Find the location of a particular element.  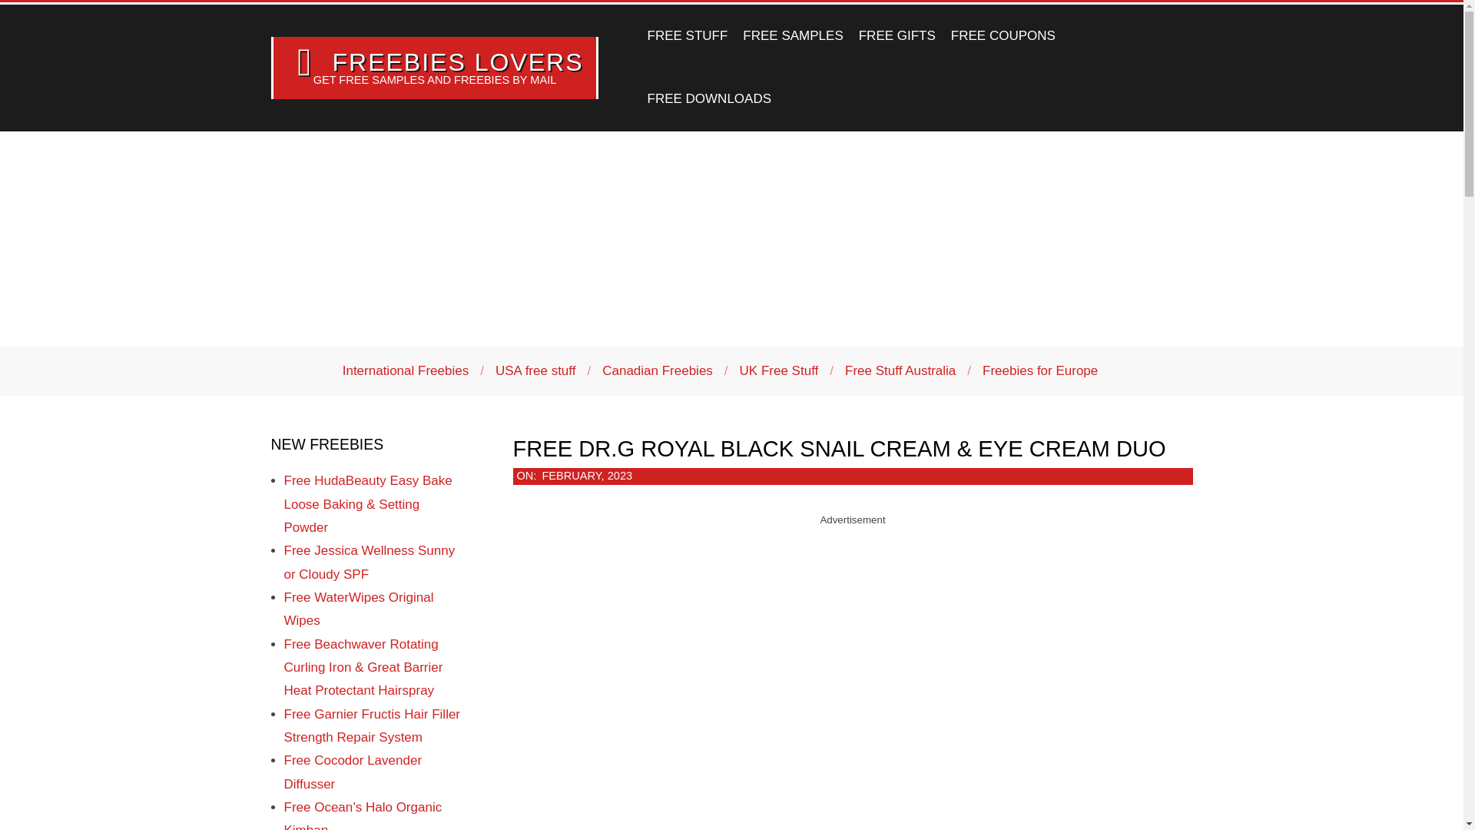

Free Garnier Fructis Hair Filler Strength Repair System is located at coordinates (372, 725).